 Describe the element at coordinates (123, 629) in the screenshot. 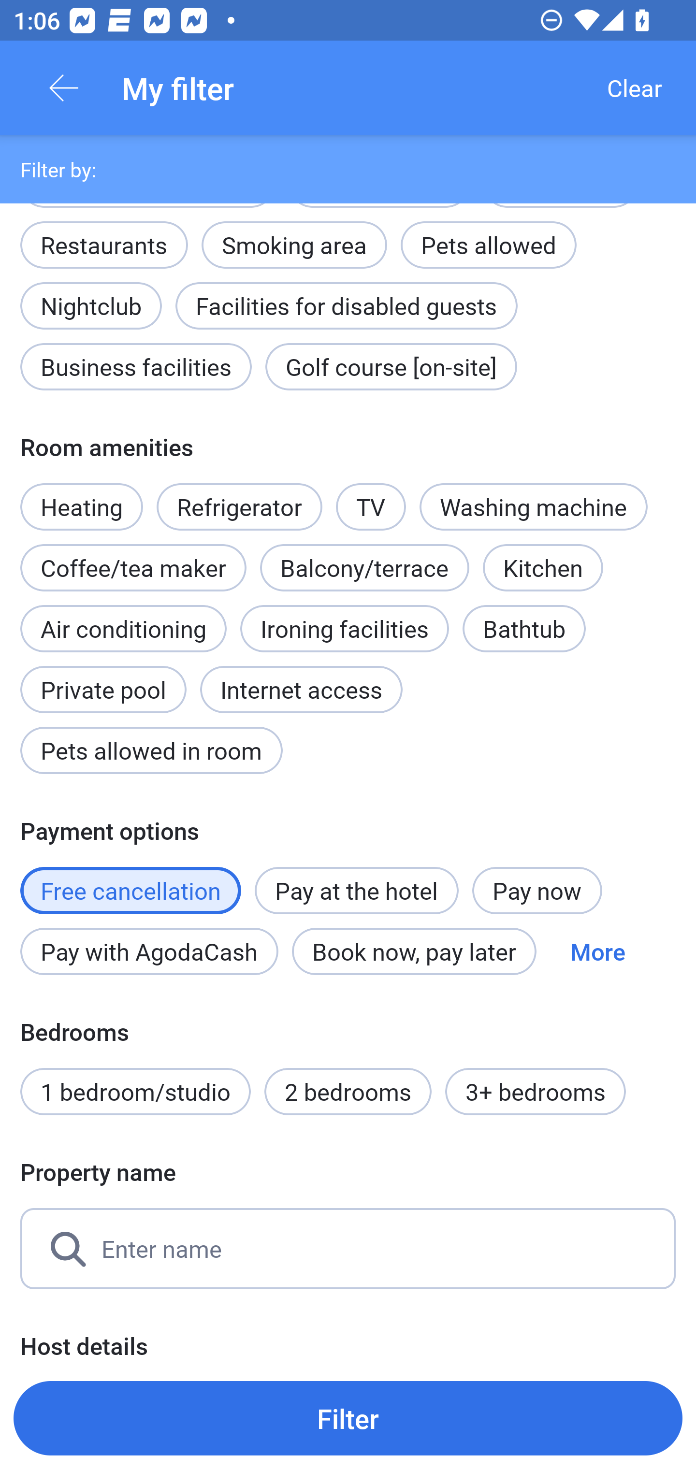

I see `Air conditioning` at that location.